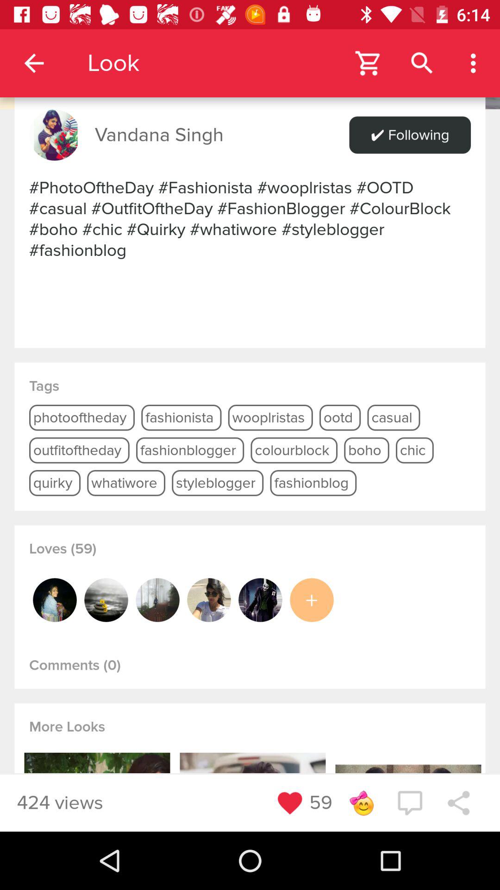 The height and width of the screenshot is (890, 500). Describe the element at coordinates (458, 803) in the screenshot. I see `share media` at that location.